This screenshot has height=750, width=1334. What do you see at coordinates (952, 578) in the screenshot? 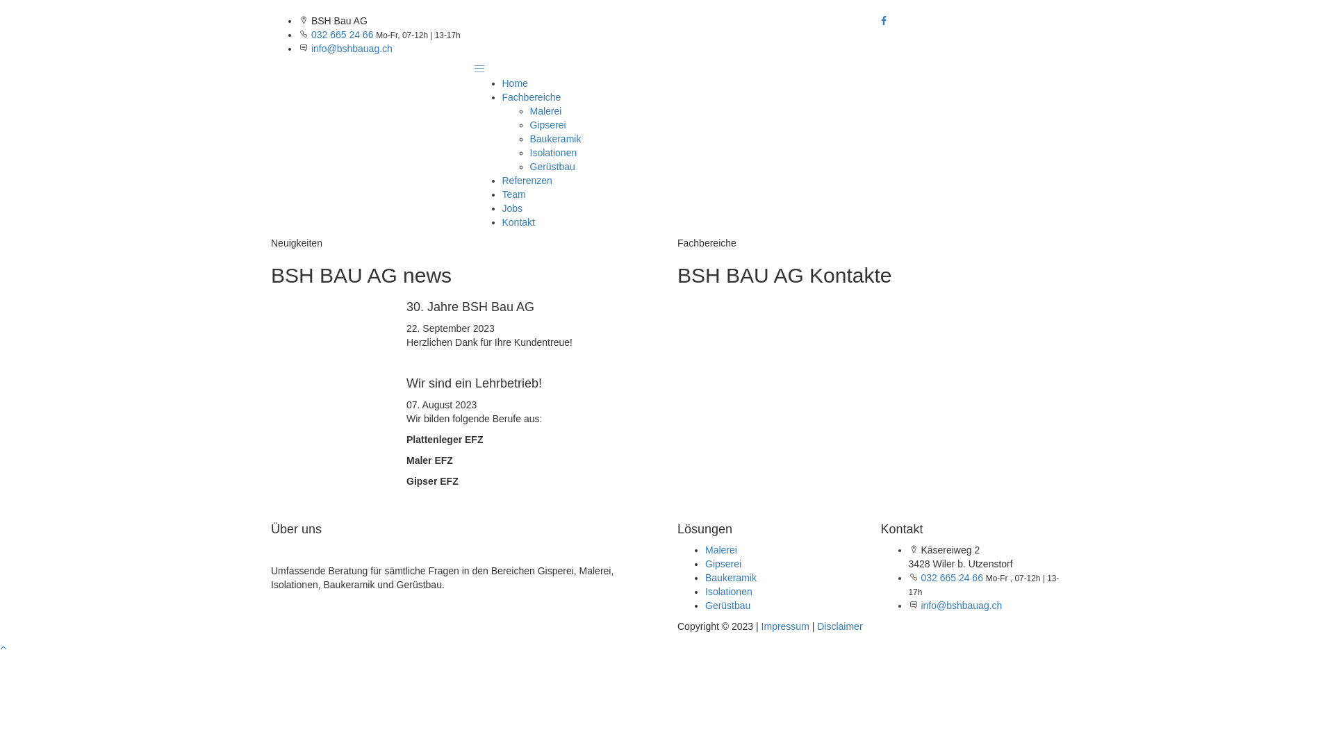
I see `032 665 24 66` at bounding box center [952, 578].